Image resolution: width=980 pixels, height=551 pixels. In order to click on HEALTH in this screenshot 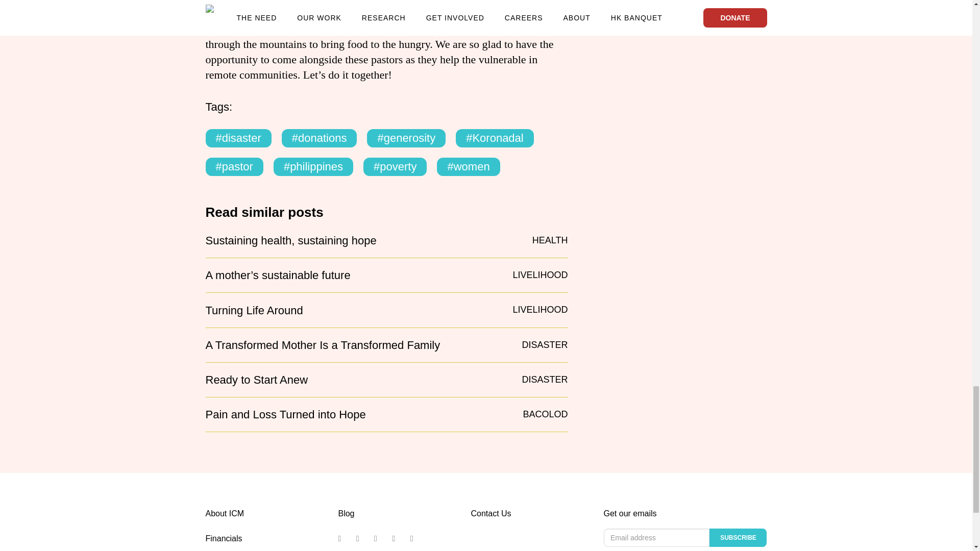, I will do `click(550, 240)`.